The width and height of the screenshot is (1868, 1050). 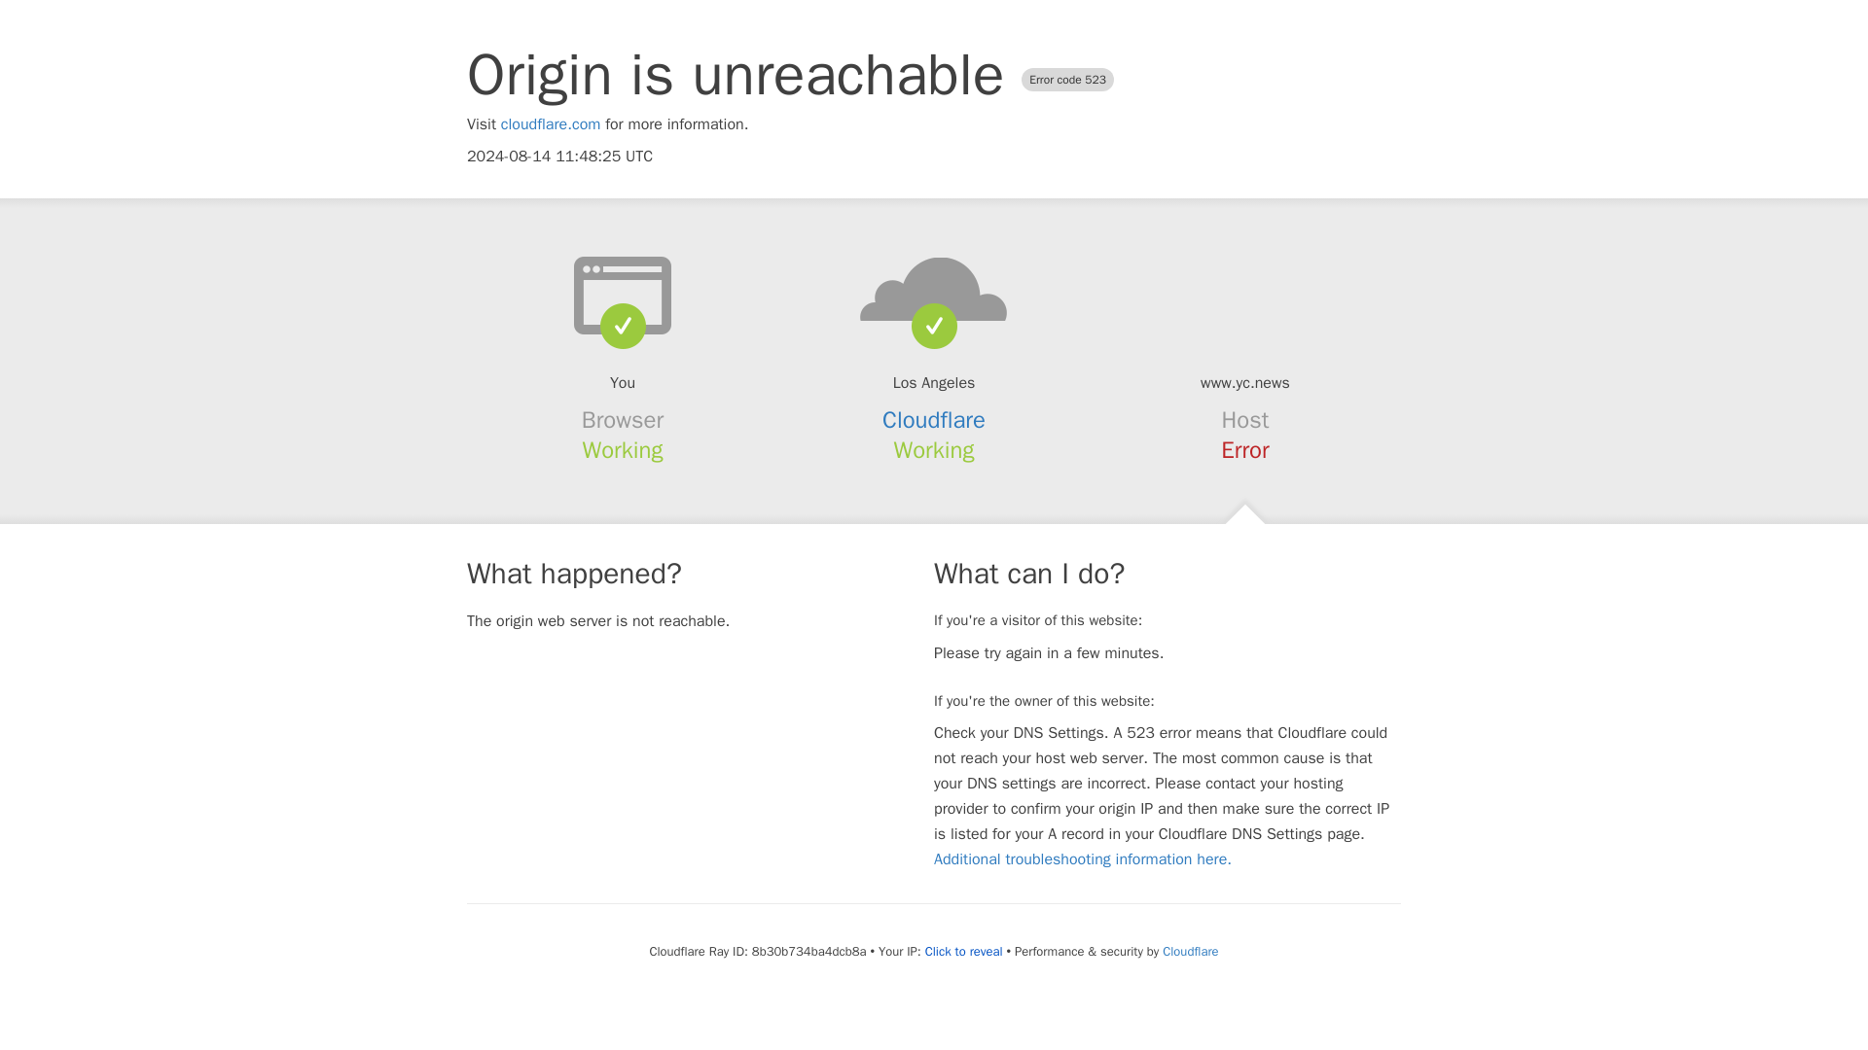 What do you see at coordinates (1189, 951) in the screenshot?
I see `Cloudflare` at bounding box center [1189, 951].